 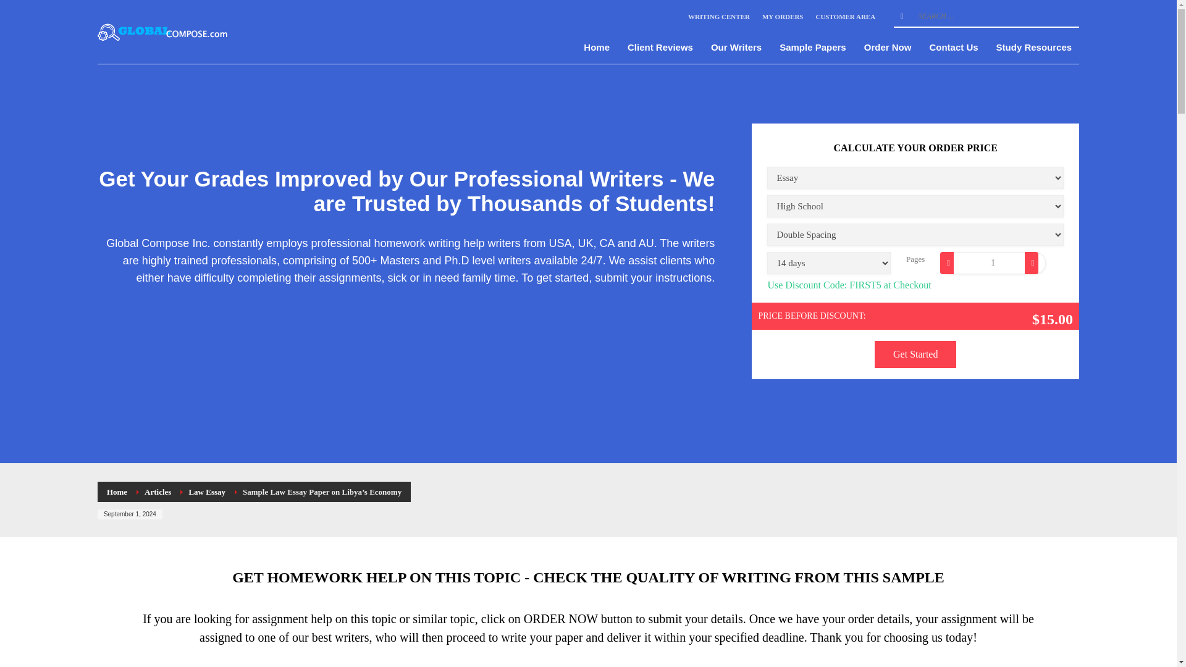 What do you see at coordinates (158, 492) in the screenshot?
I see `Articles` at bounding box center [158, 492].